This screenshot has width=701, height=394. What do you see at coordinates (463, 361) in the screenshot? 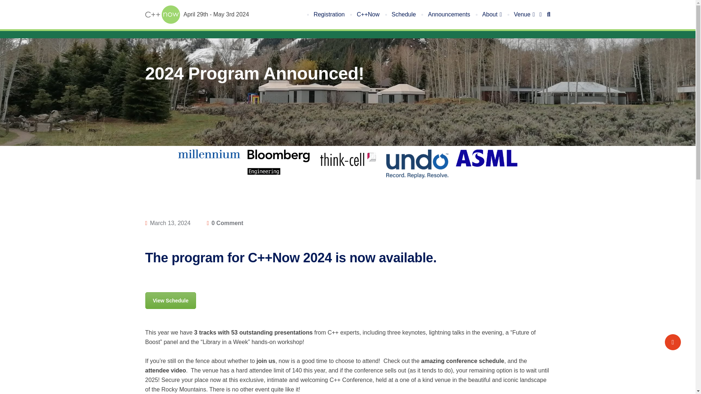
I see `amazing conference schedule` at bounding box center [463, 361].